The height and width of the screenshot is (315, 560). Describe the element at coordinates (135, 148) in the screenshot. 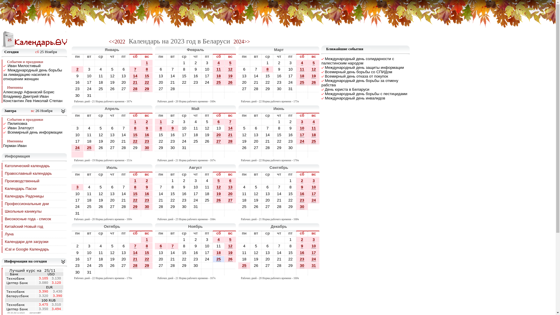

I see `29` at that location.